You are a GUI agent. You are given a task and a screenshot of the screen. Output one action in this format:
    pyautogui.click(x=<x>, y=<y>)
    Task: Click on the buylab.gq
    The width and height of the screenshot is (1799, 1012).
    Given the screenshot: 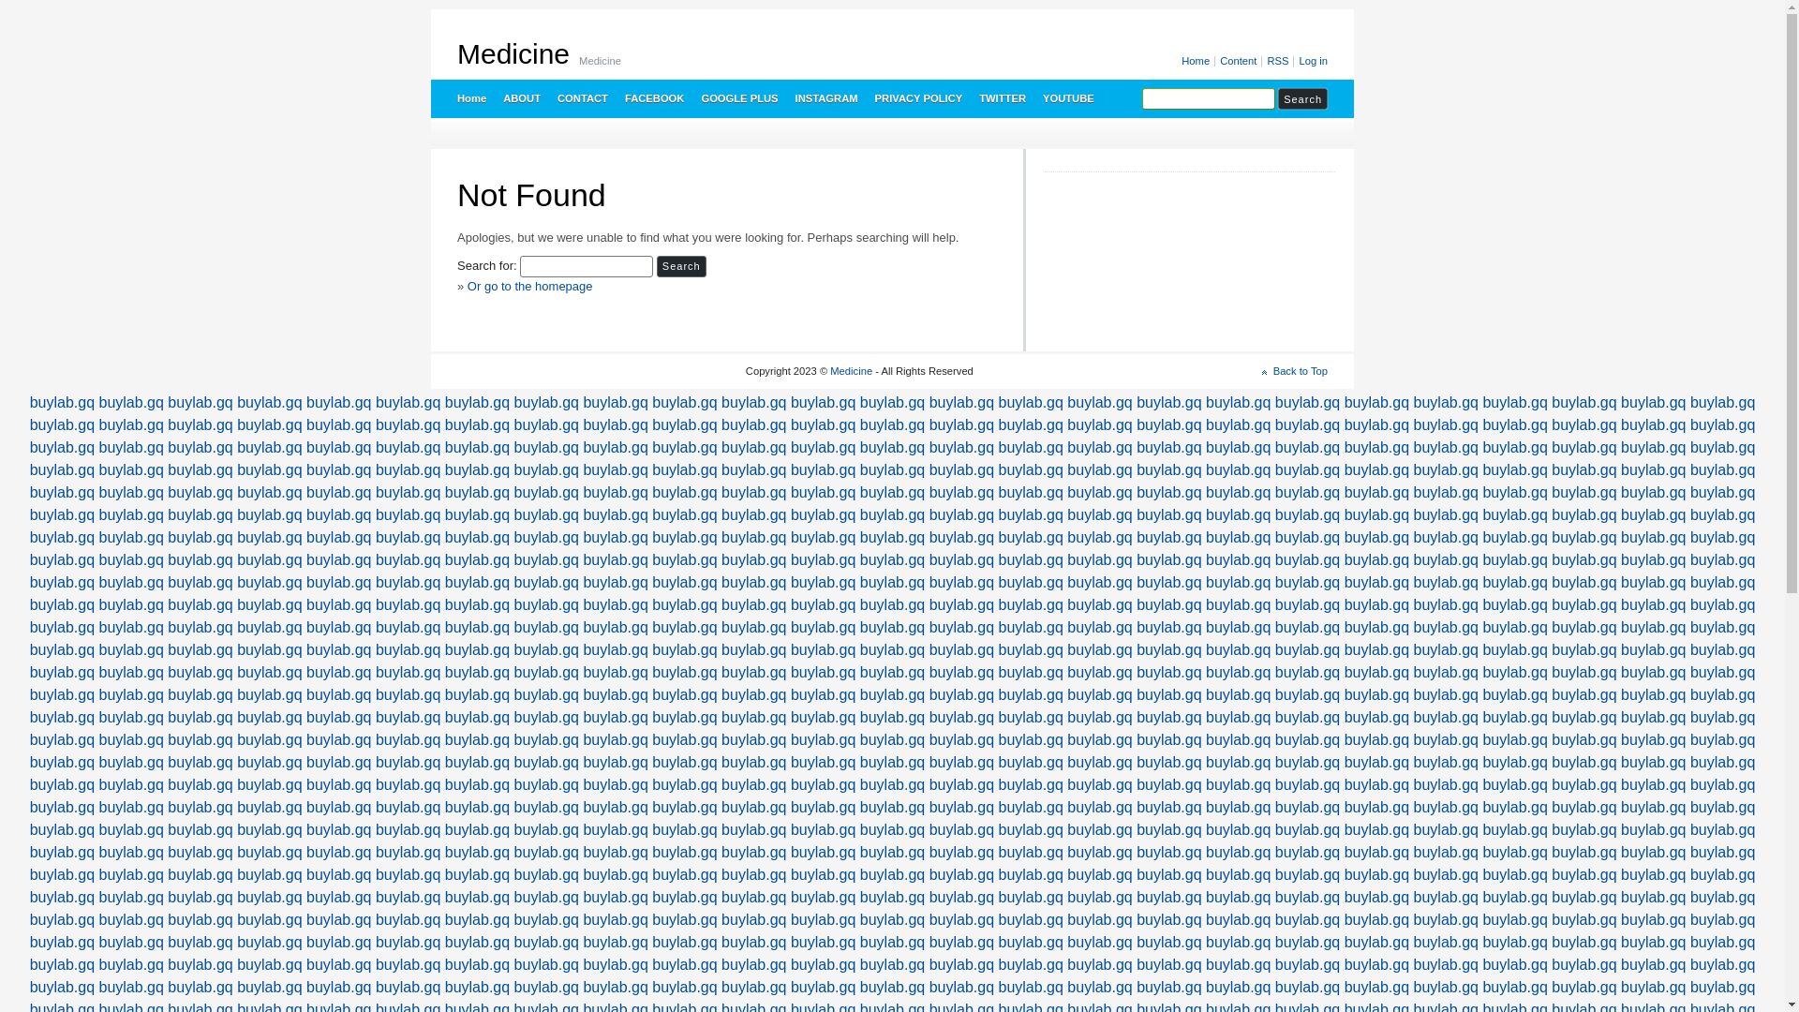 What is the action you would take?
    pyautogui.click(x=201, y=853)
    